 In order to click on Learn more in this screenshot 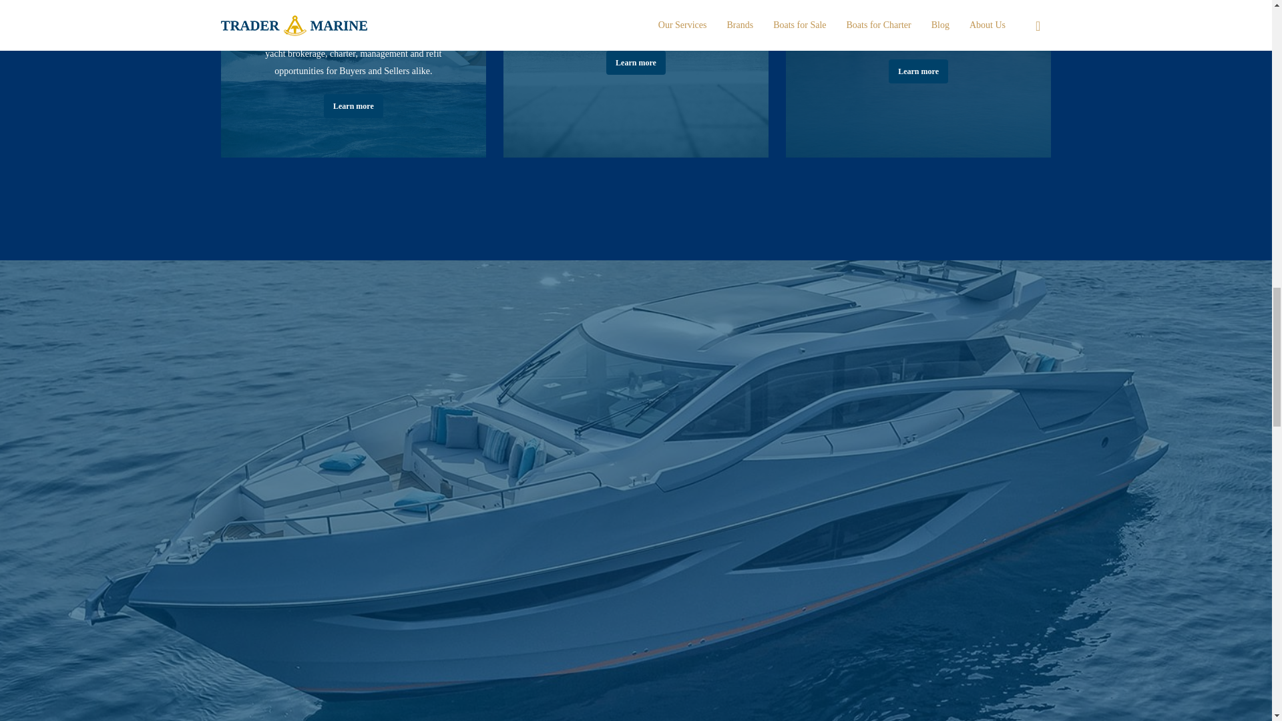, I will do `click(636, 63)`.